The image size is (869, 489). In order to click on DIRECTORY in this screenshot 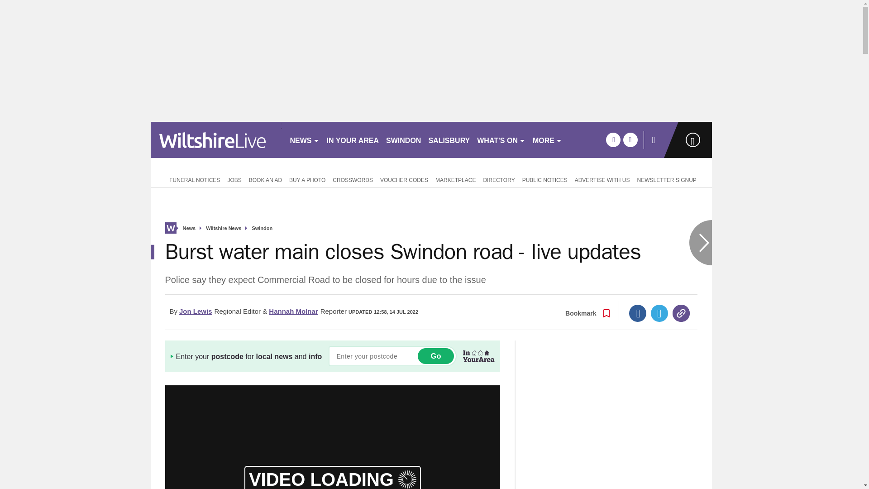, I will do `click(499, 179)`.